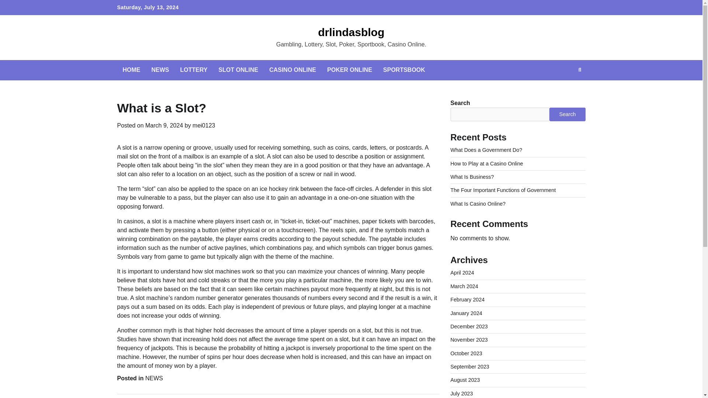  I want to click on drlindasblog, so click(351, 32).